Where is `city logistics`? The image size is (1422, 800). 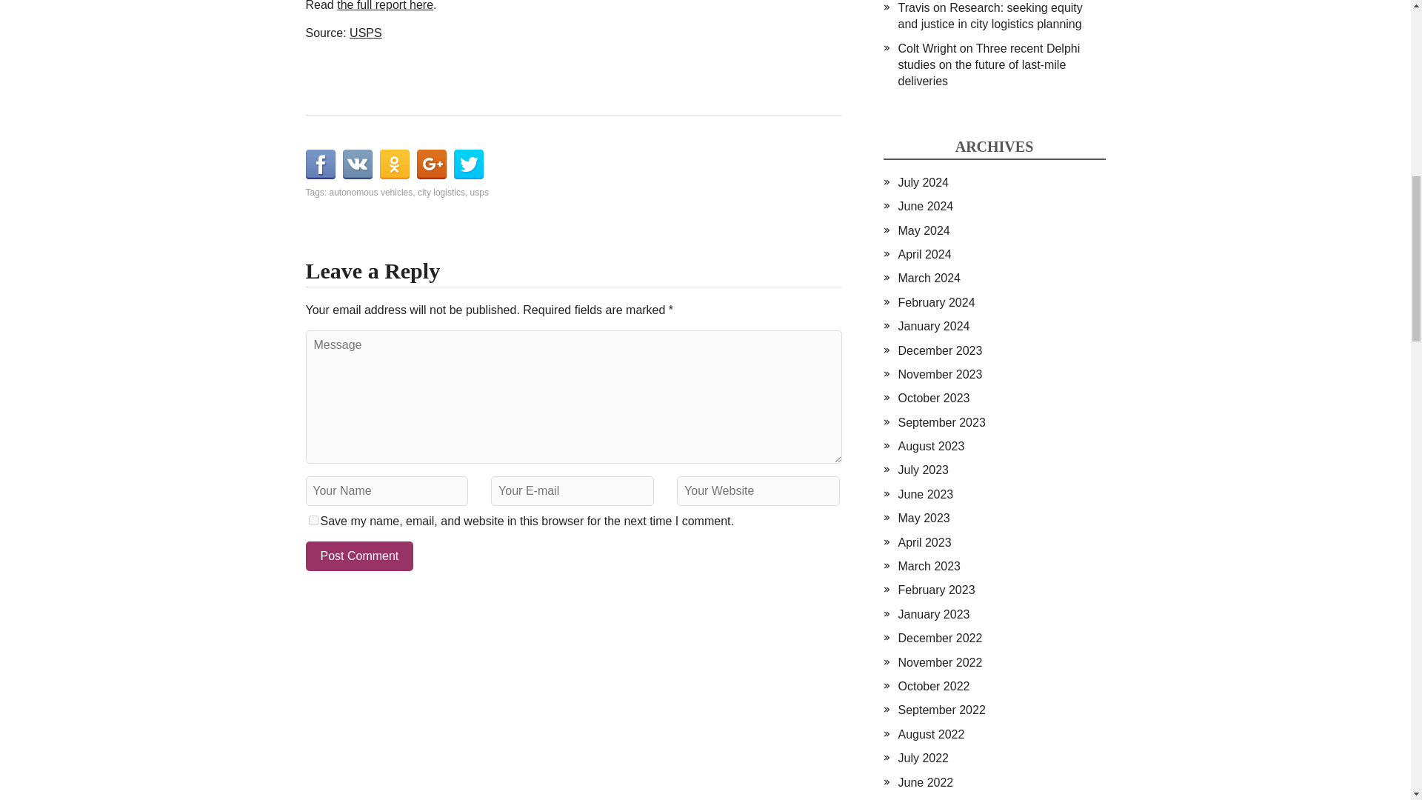
city logistics is located at coordinates (441, 192).